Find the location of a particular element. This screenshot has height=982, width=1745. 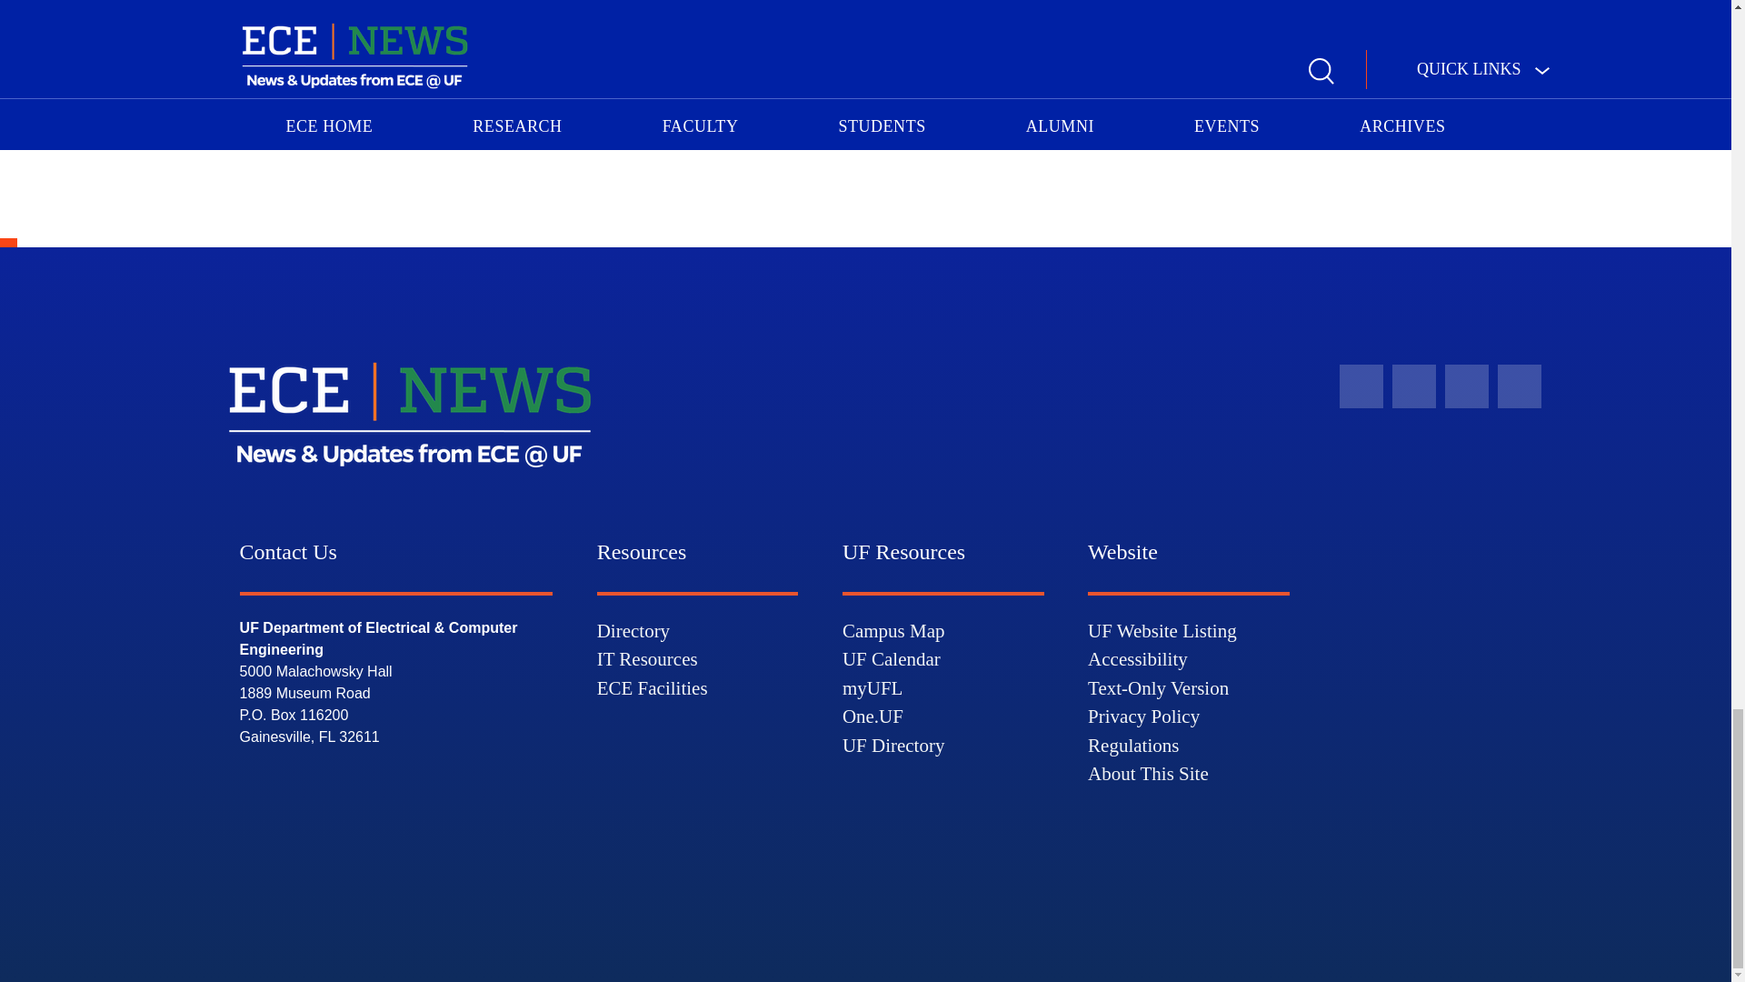

UF Website Listing is located at coordinates (1162, 631).